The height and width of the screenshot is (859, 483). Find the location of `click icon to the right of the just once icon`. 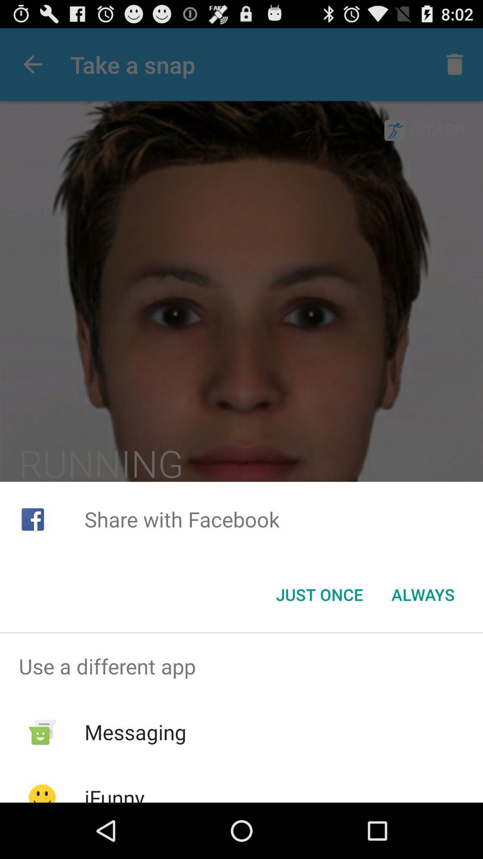

click icon to the right of the just once icon is located at coordinates (423, 595).